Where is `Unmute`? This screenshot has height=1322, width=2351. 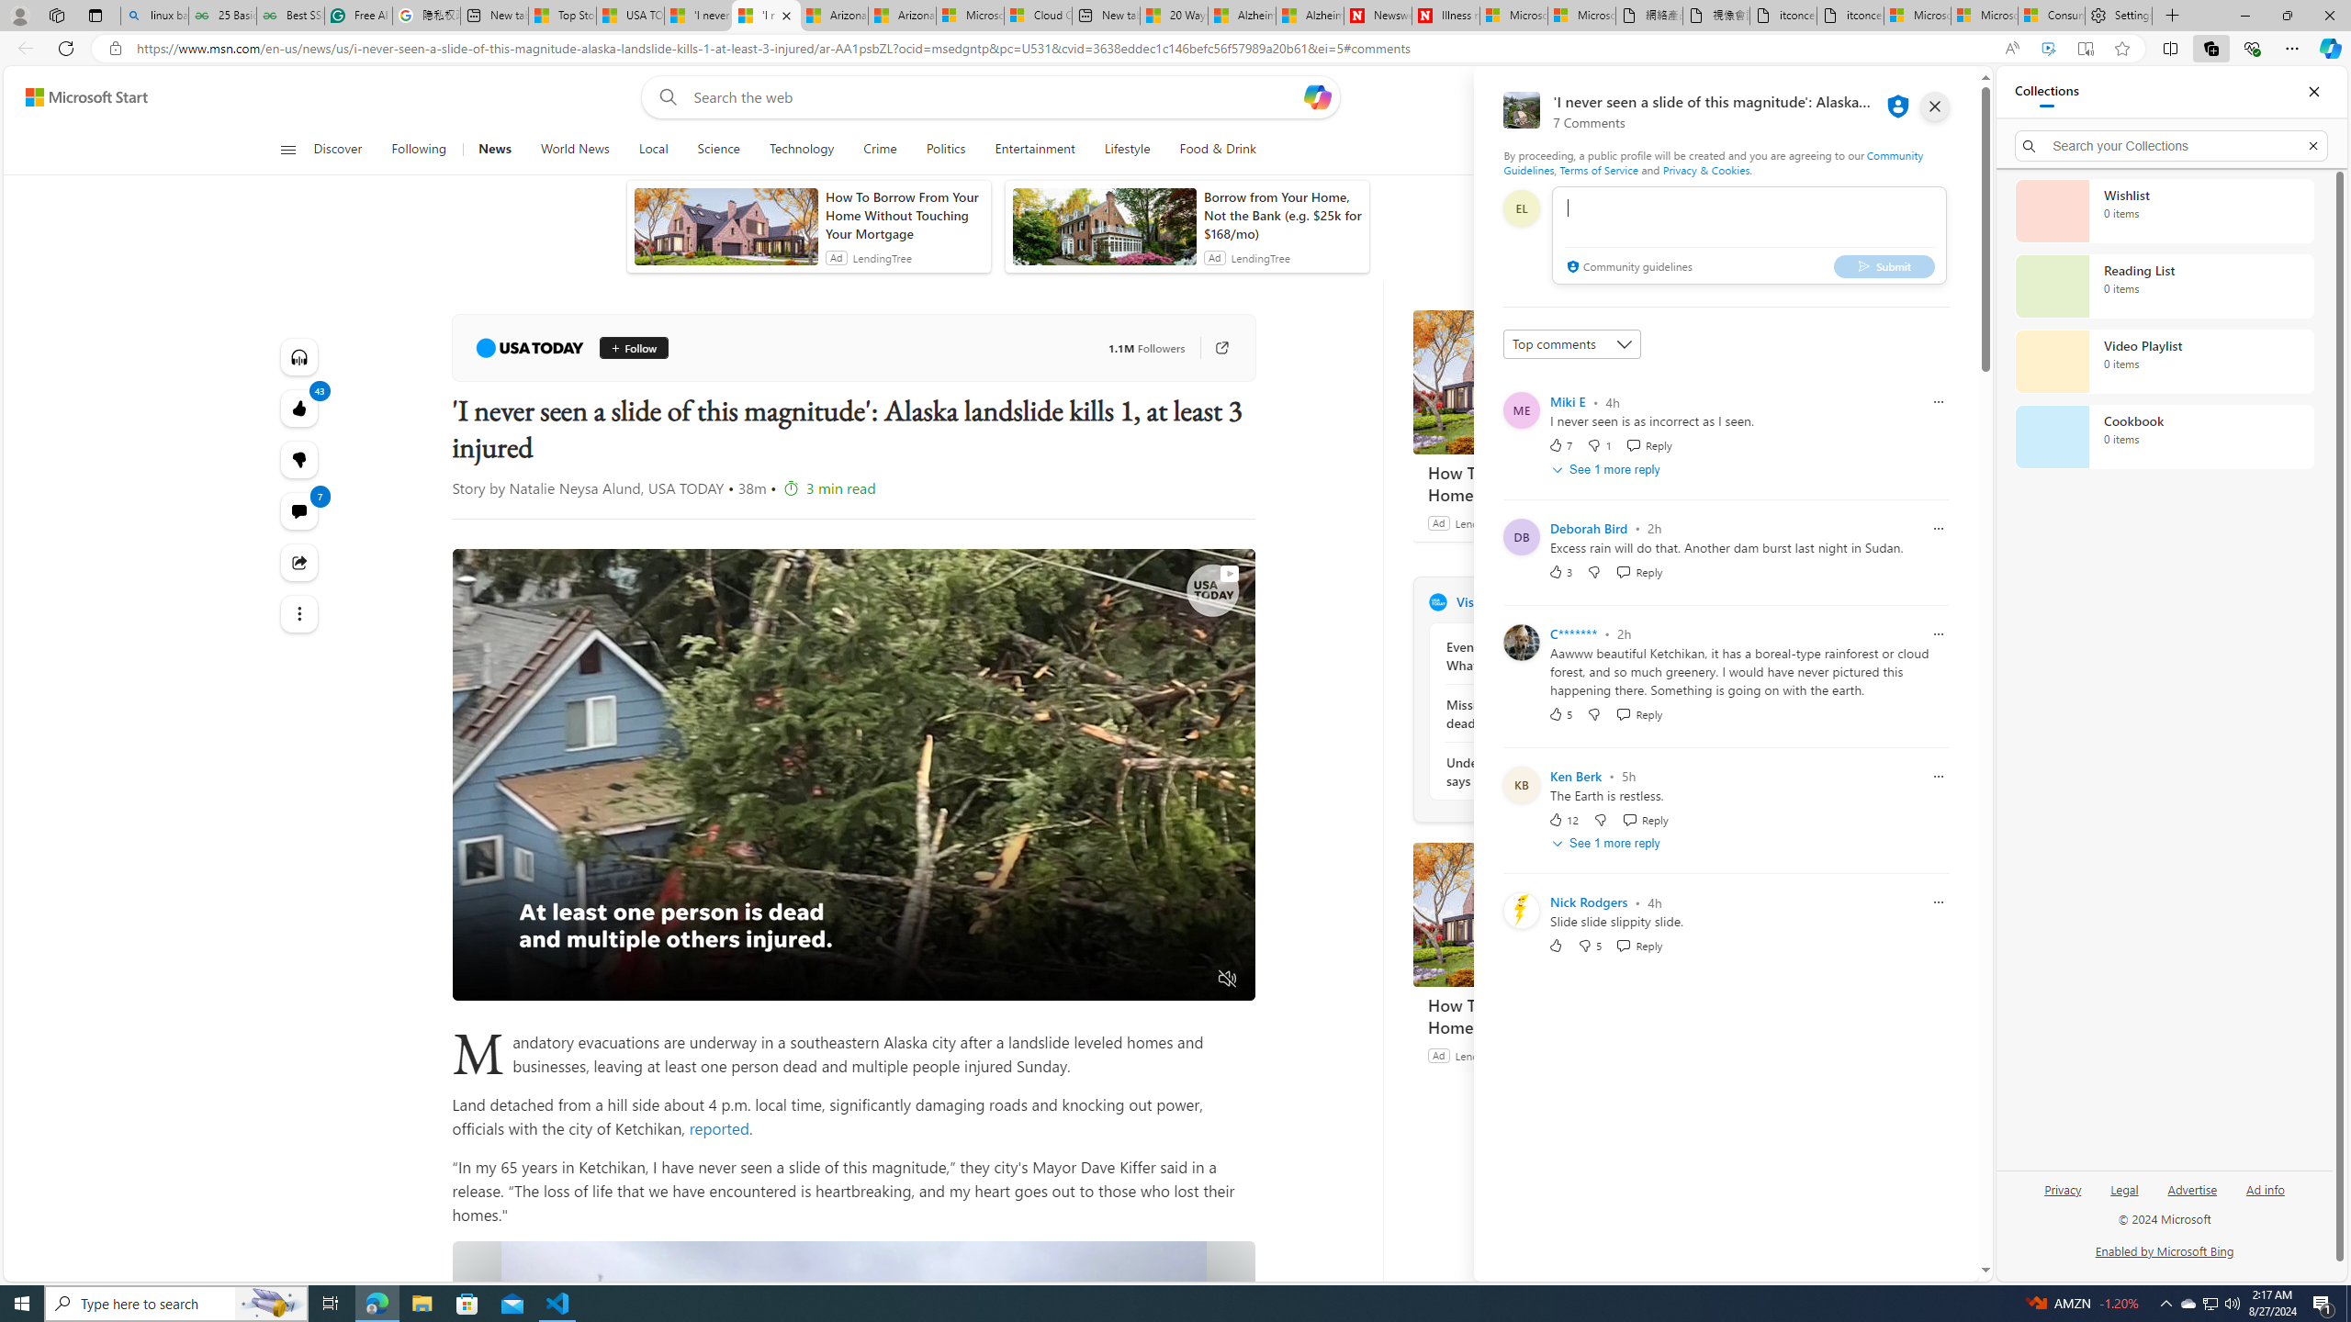
Unmute is located at coordinates (1227, 980).